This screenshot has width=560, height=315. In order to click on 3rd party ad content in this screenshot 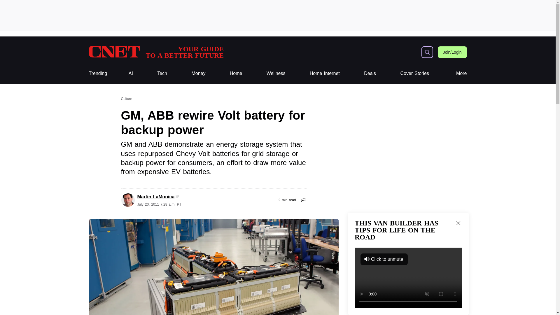, I will do `click(277, 15)`.